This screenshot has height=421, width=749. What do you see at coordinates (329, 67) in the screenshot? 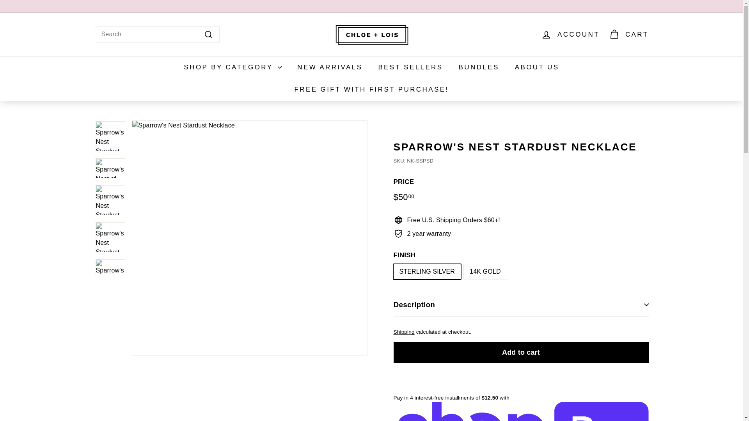
I see `NEW ARRIVALS` at bounding box center [329, 67].